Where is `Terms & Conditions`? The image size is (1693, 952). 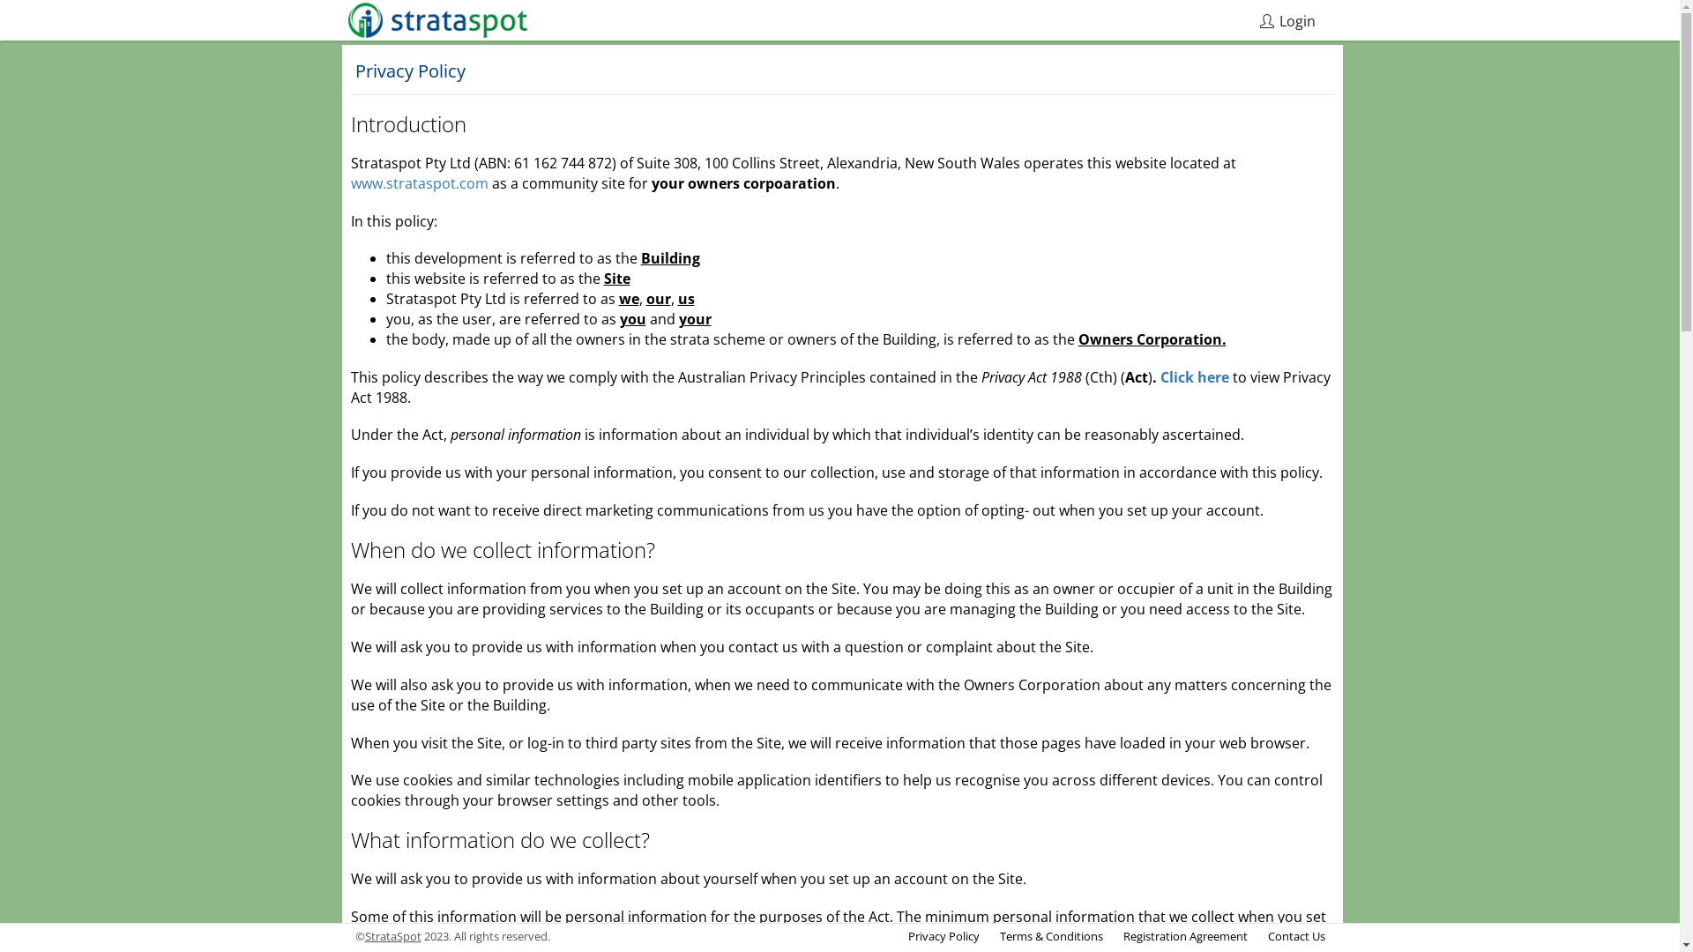
Terms & Conditions is located at coordinates (1051, 936).